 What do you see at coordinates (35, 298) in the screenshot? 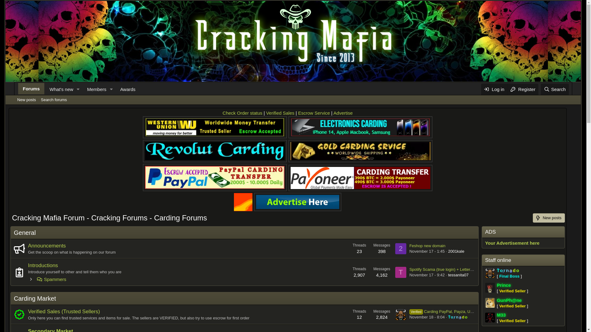
I see `Carding Market` at bounding box center [35, 298].